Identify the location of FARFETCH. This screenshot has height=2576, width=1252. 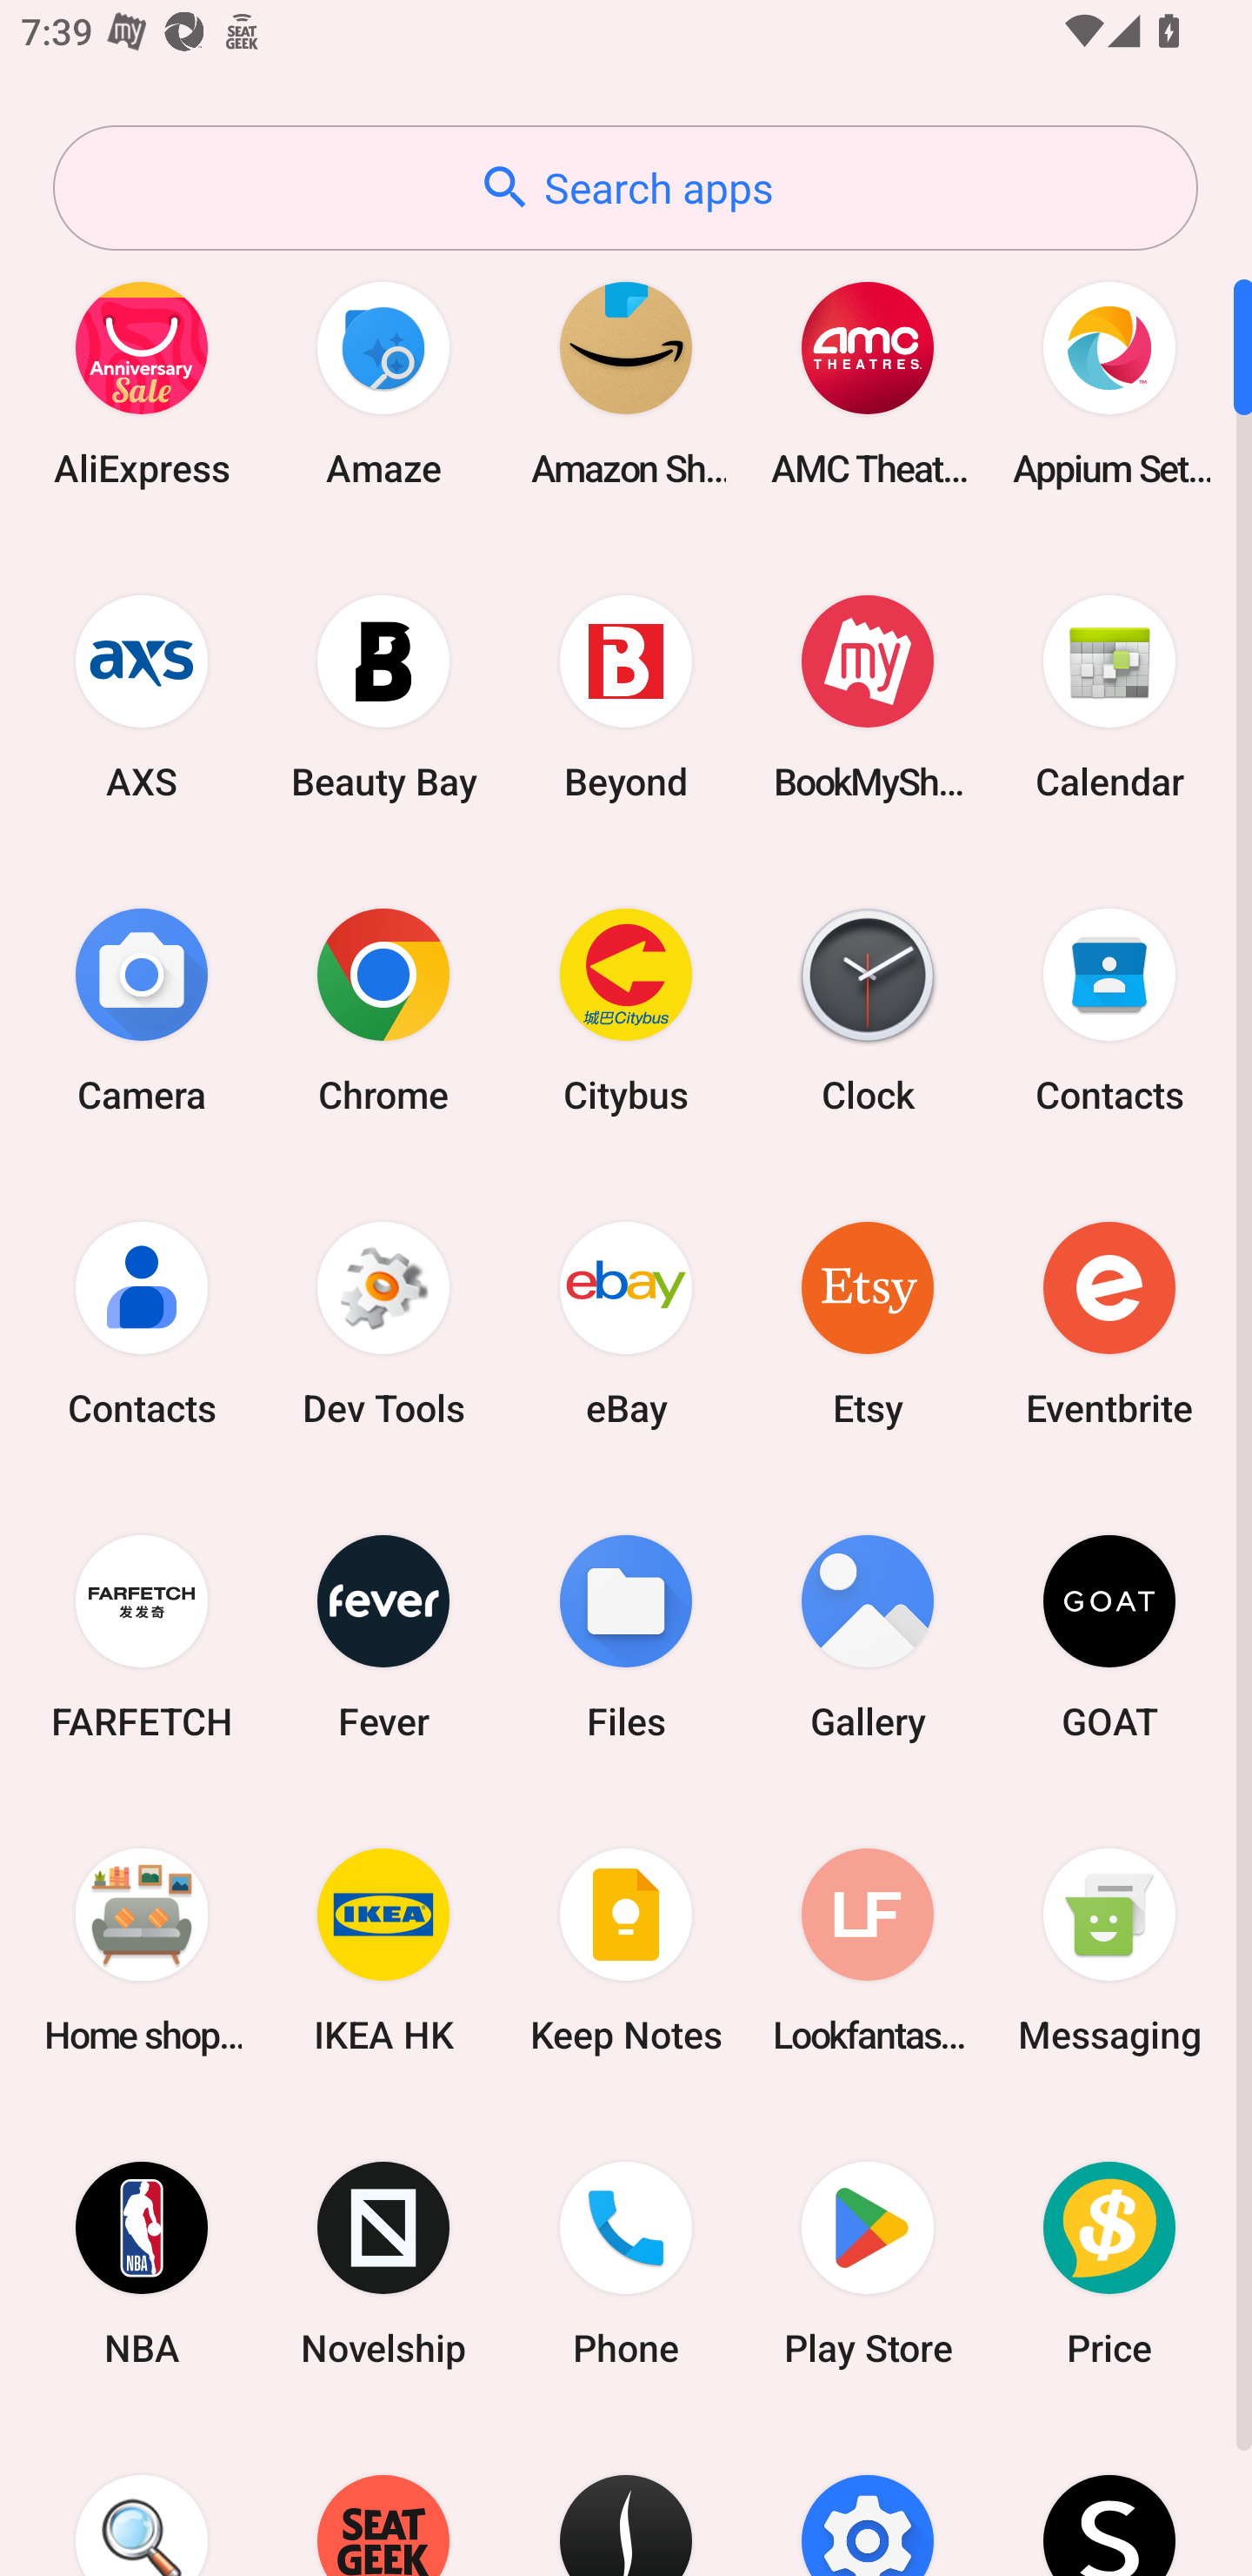
(142, 1636).